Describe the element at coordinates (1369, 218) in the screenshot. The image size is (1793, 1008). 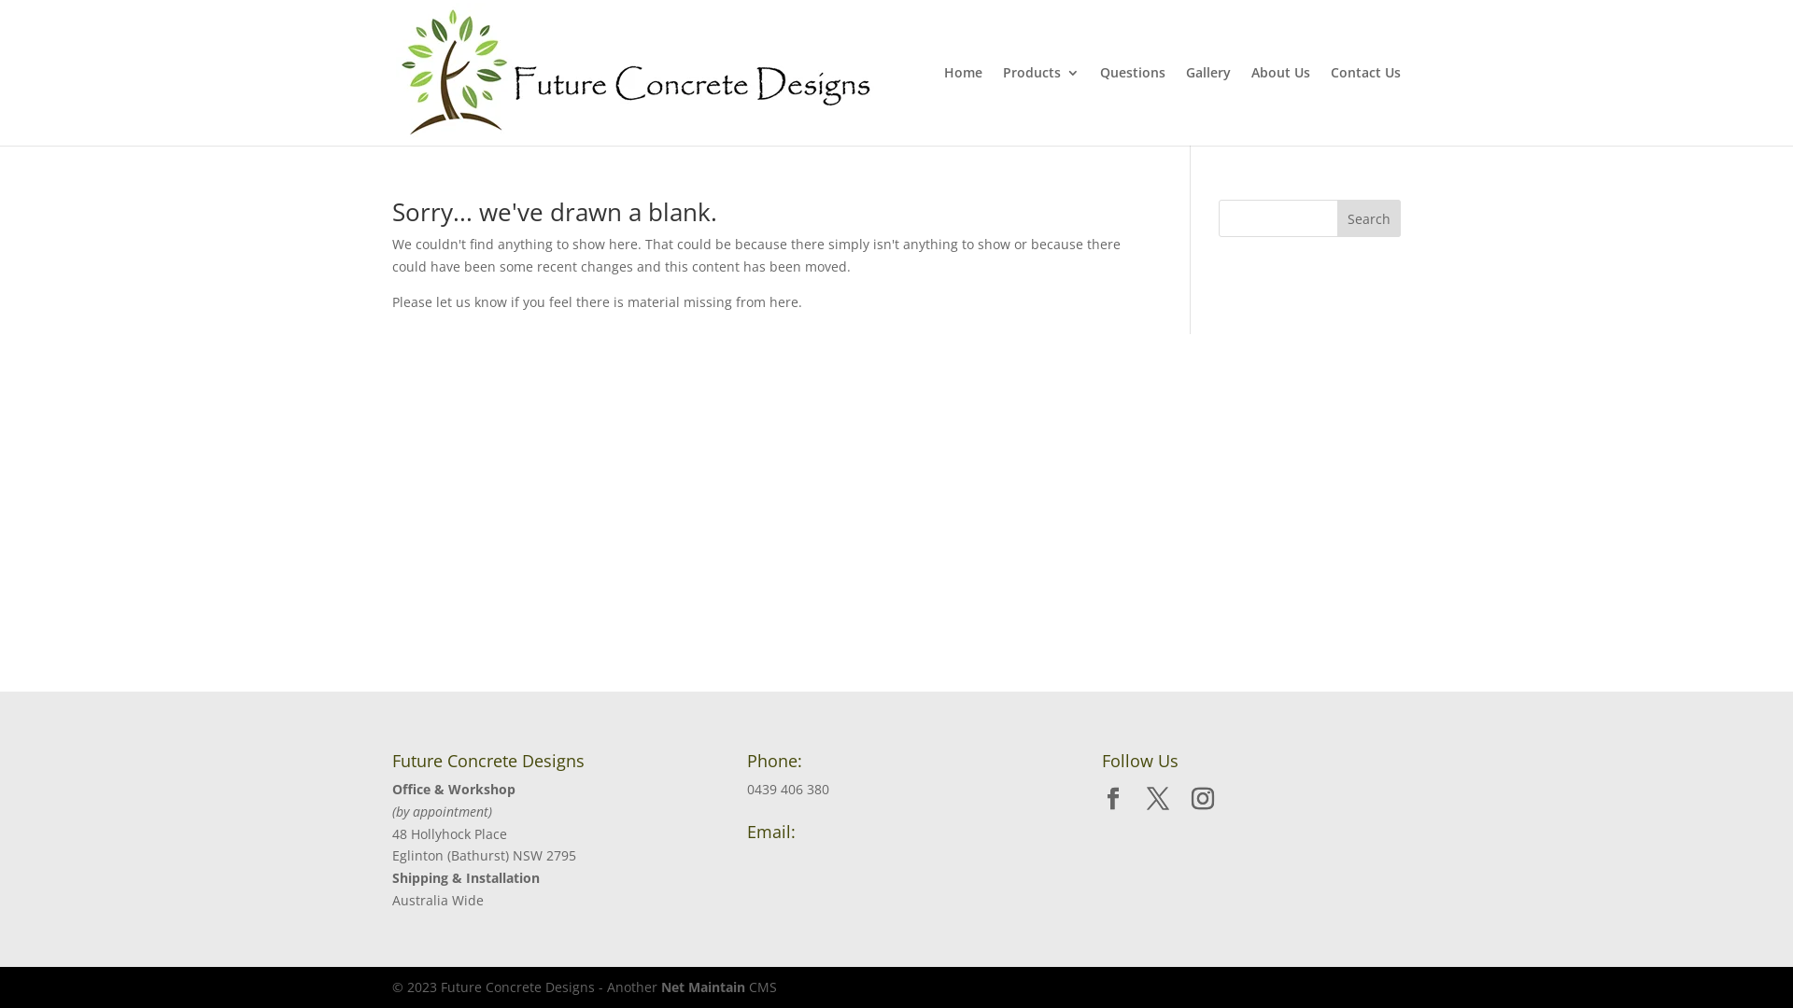
I see `Search` at that location.